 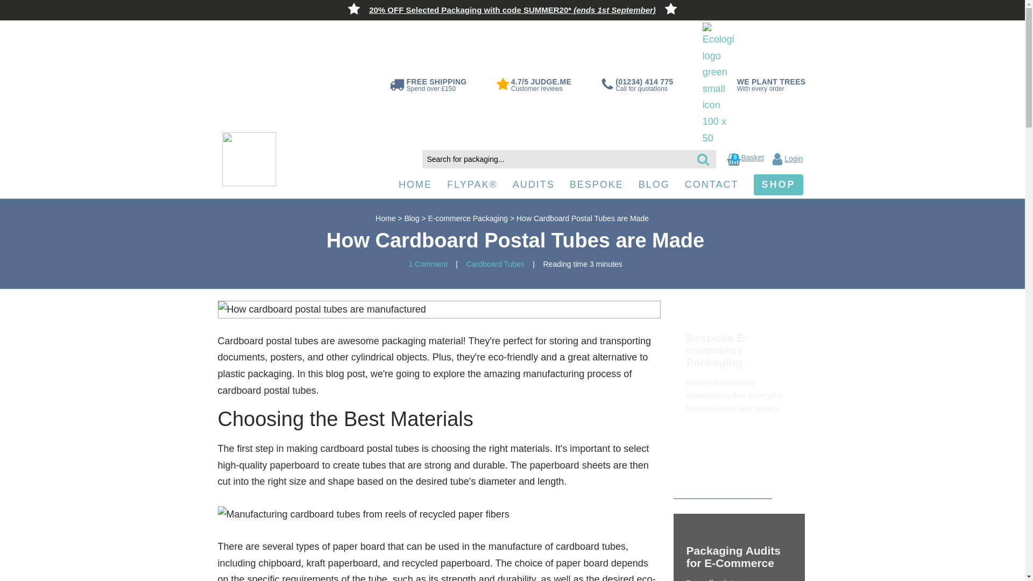 I want to click on 0, so click(x=734, y=159).